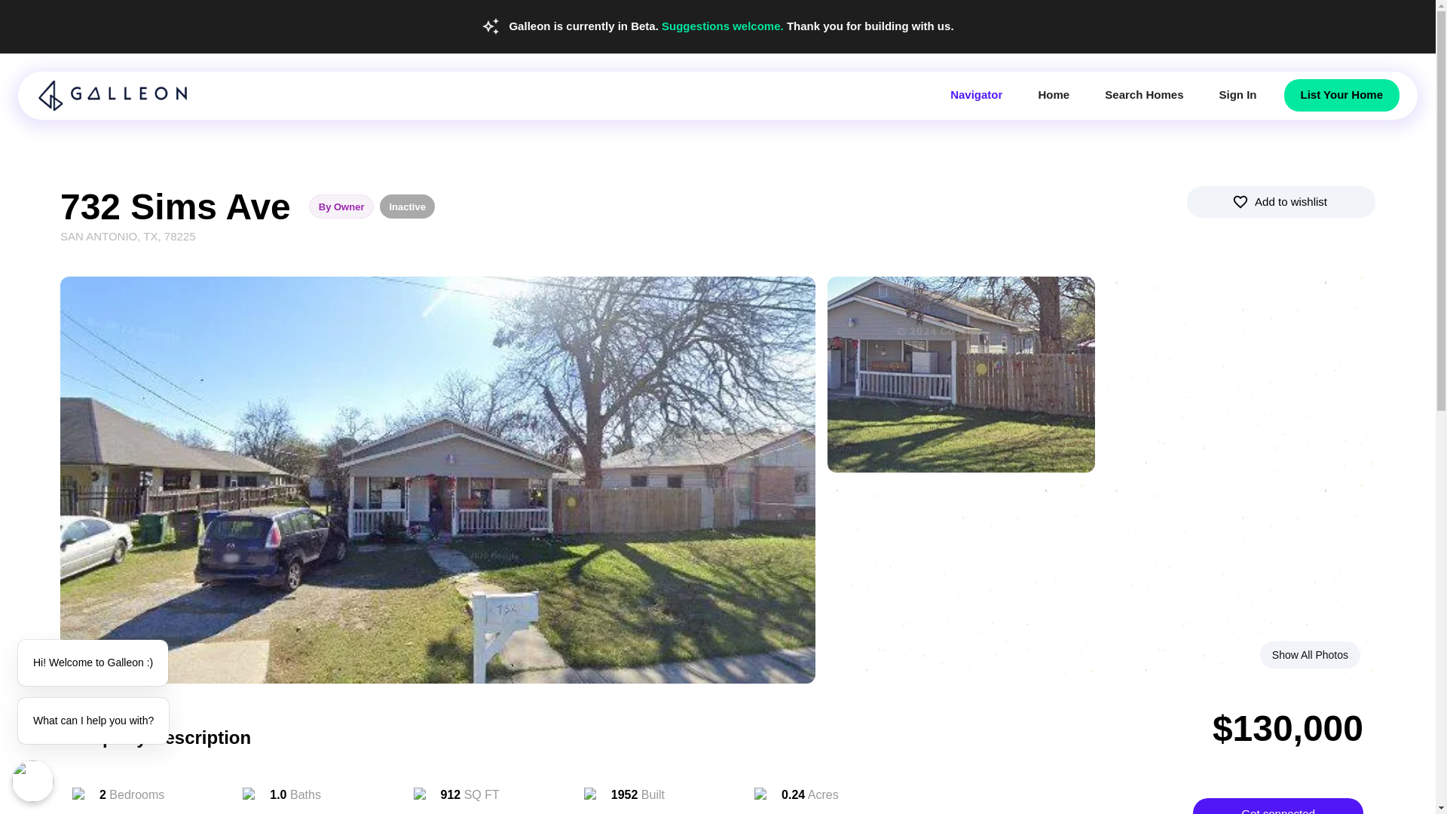  What do you see at coordinates (1054, 94) in the screenshot?
I see `Home` at bounding box center [1054, 94].